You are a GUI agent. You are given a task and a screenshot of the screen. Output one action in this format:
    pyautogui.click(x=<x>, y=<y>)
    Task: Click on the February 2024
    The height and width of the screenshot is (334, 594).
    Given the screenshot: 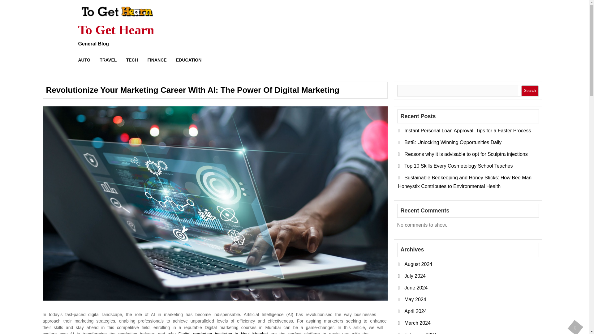 What is the action you would take?
    pyautogui.click(x=420, y=333)
    